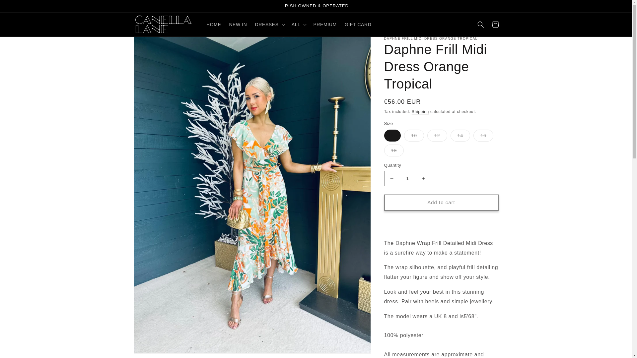 The height and width of the screenshot is (358, 637). What do you see at coordinates (238, 25) in the screenshot?
I see `NEW IN` at bounding box center [238, 25].